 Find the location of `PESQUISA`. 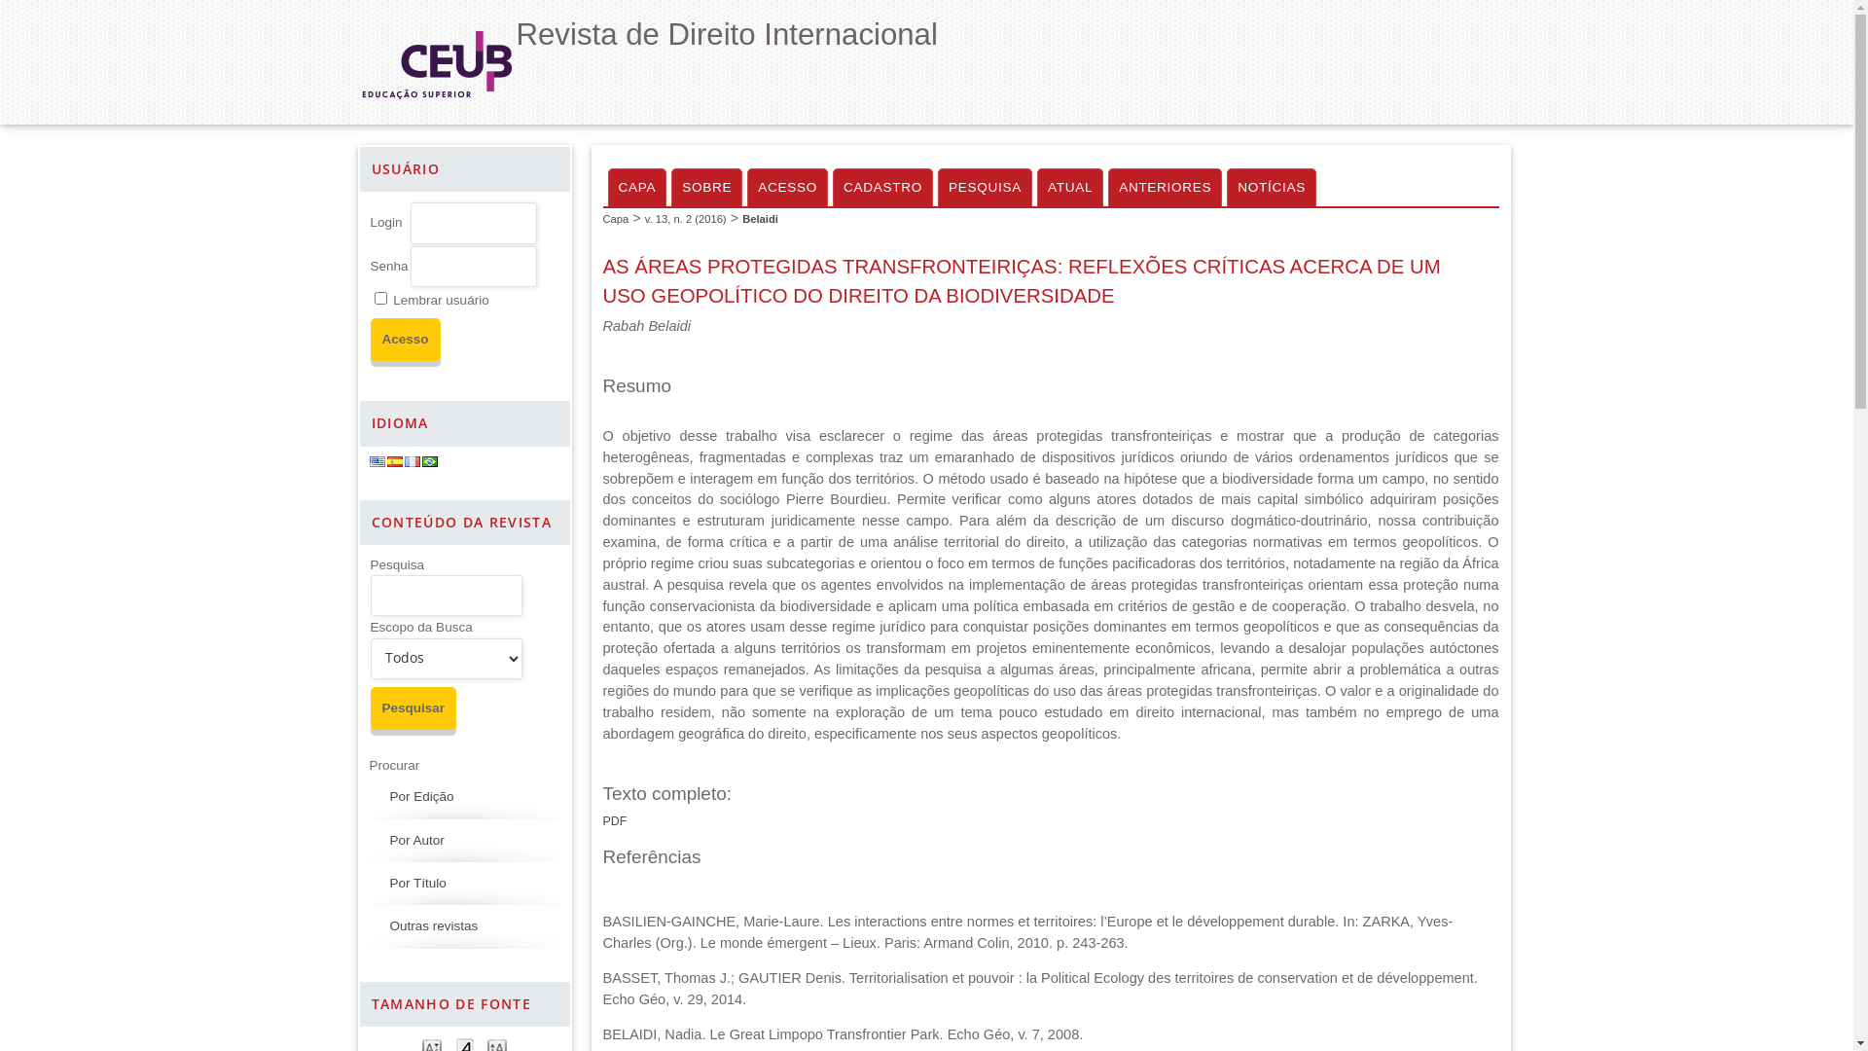

PESQUISA is located at coordinates (985, 187).